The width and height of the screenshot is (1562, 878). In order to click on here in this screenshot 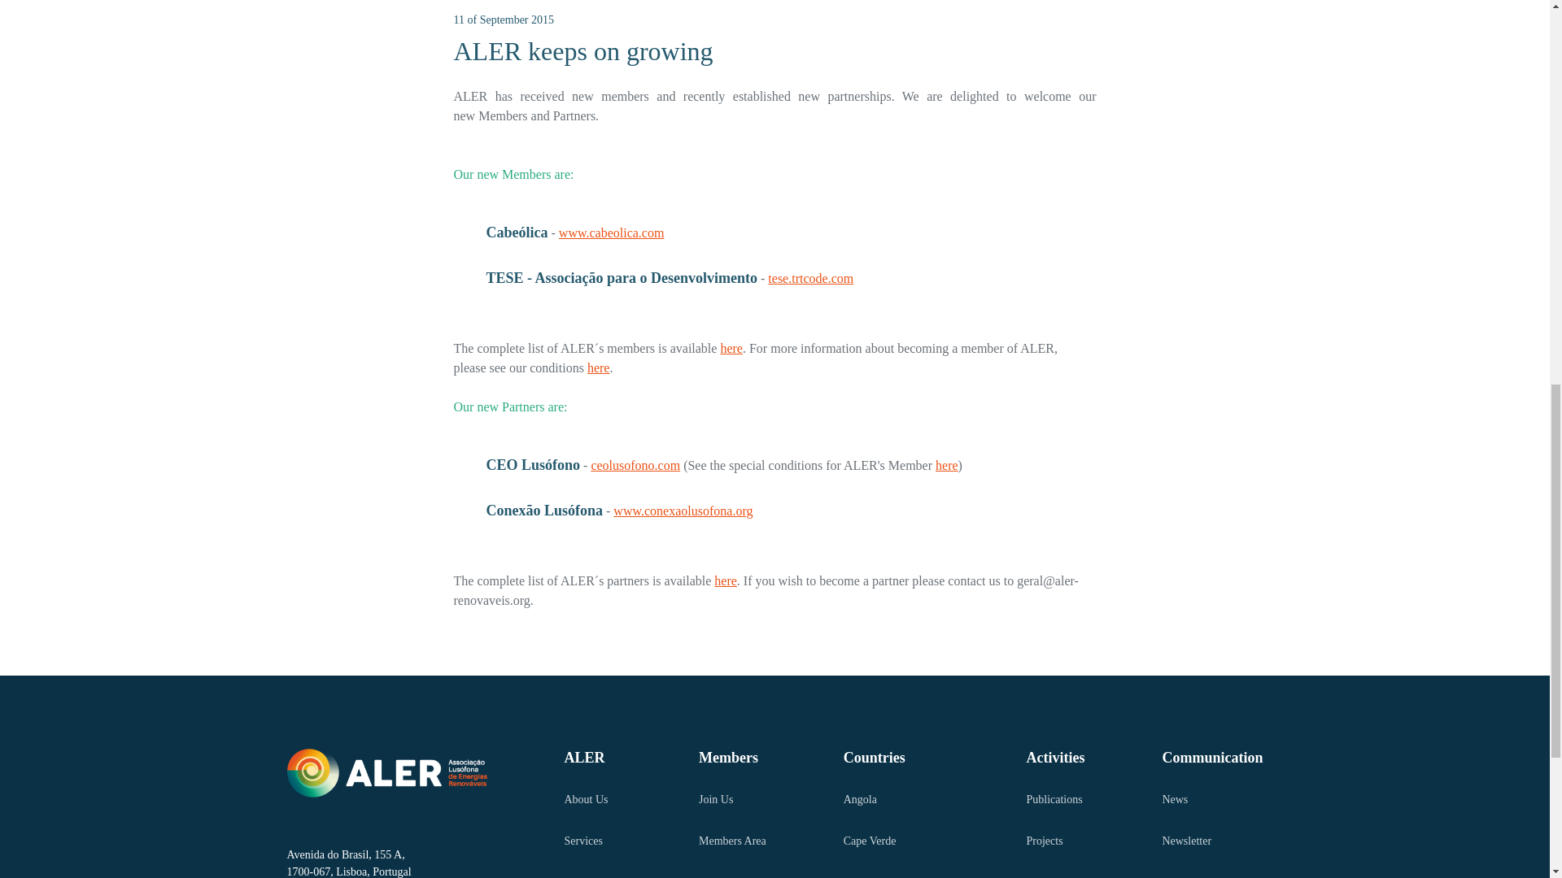, I will do `click(731, 348)`.